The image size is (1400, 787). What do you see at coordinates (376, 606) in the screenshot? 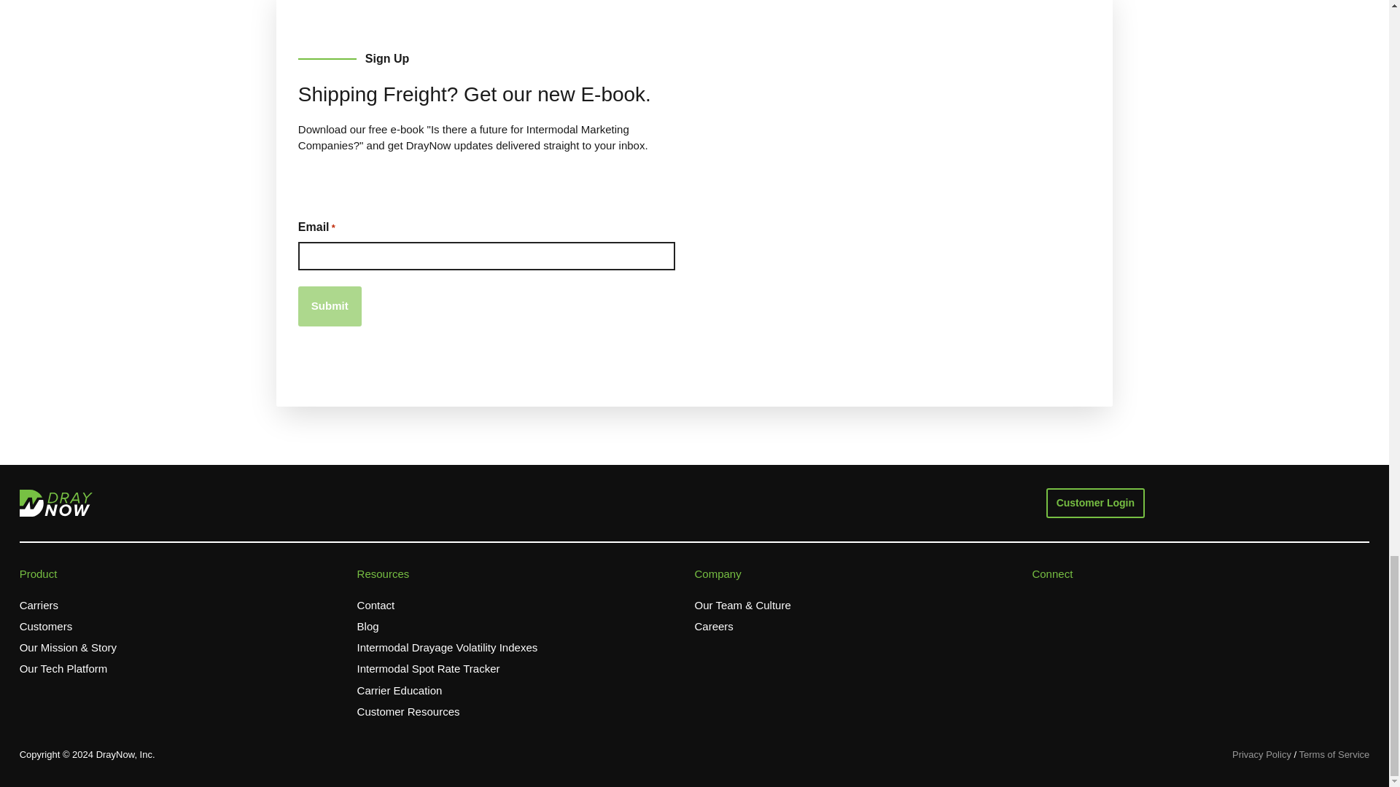
I see `Contact` at bounding box center [376, 606].